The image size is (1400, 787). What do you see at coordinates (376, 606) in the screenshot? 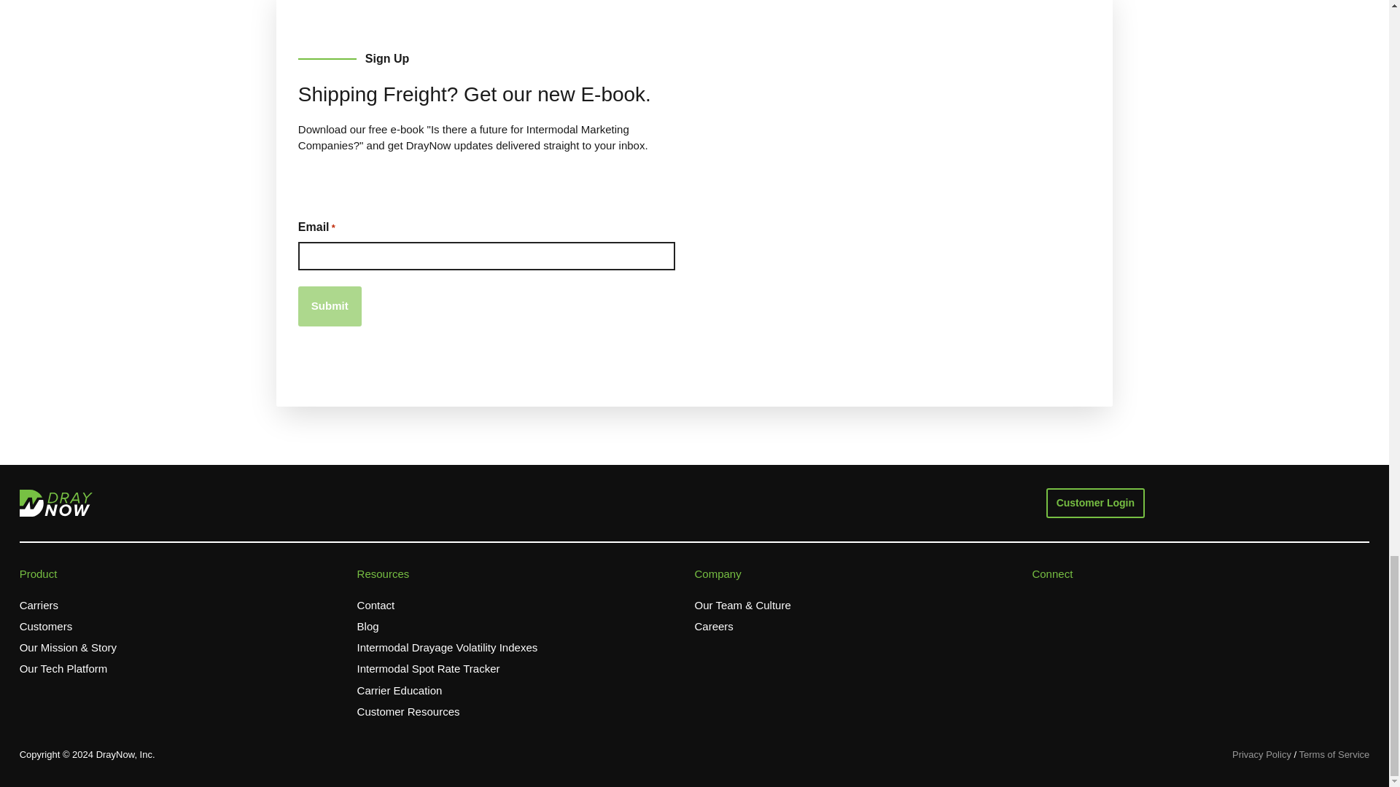
I see `Contact` at bounding box center [376, 606].